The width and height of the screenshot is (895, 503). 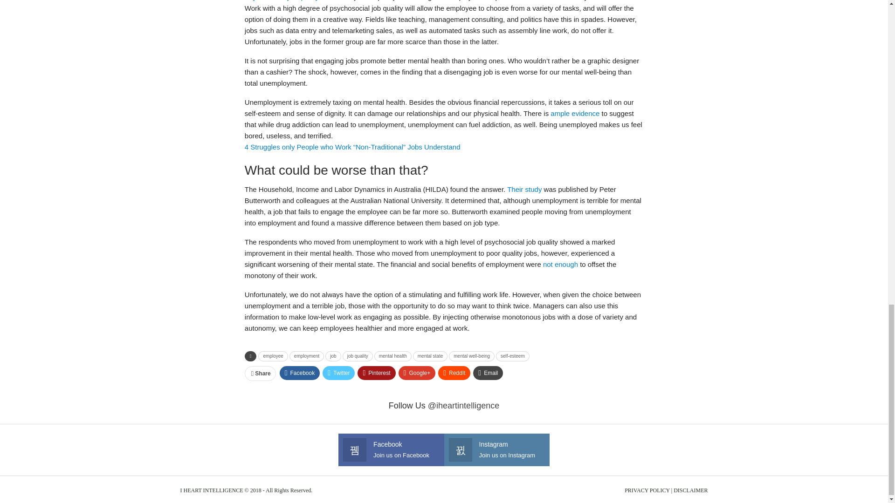 What do you see at coordinates (575, 113) in the screenshot?
I see `ample evidence` at bounding box center [575, 113].